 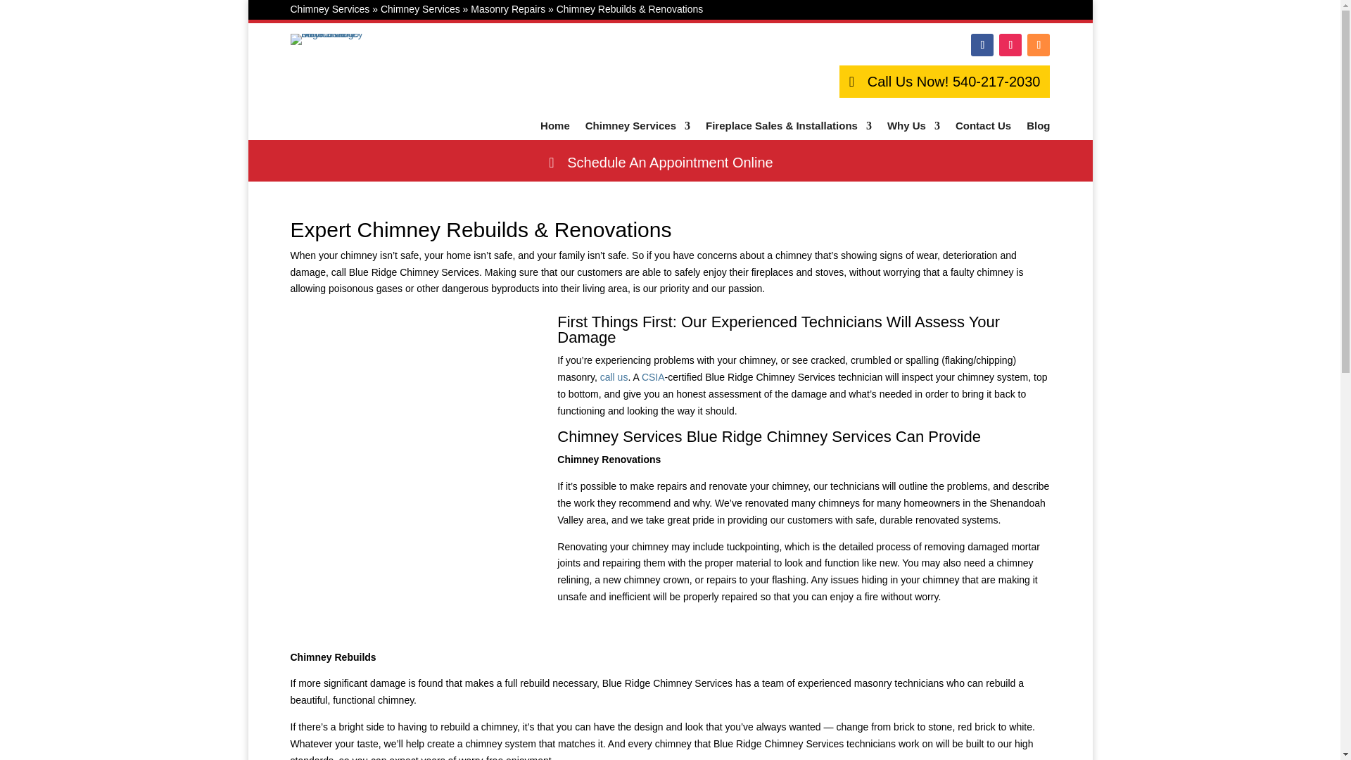 What do you see at coordinates (982, 44) in the screenshot?
I see `Follow on Facebook` at bounding box center [982, 44].